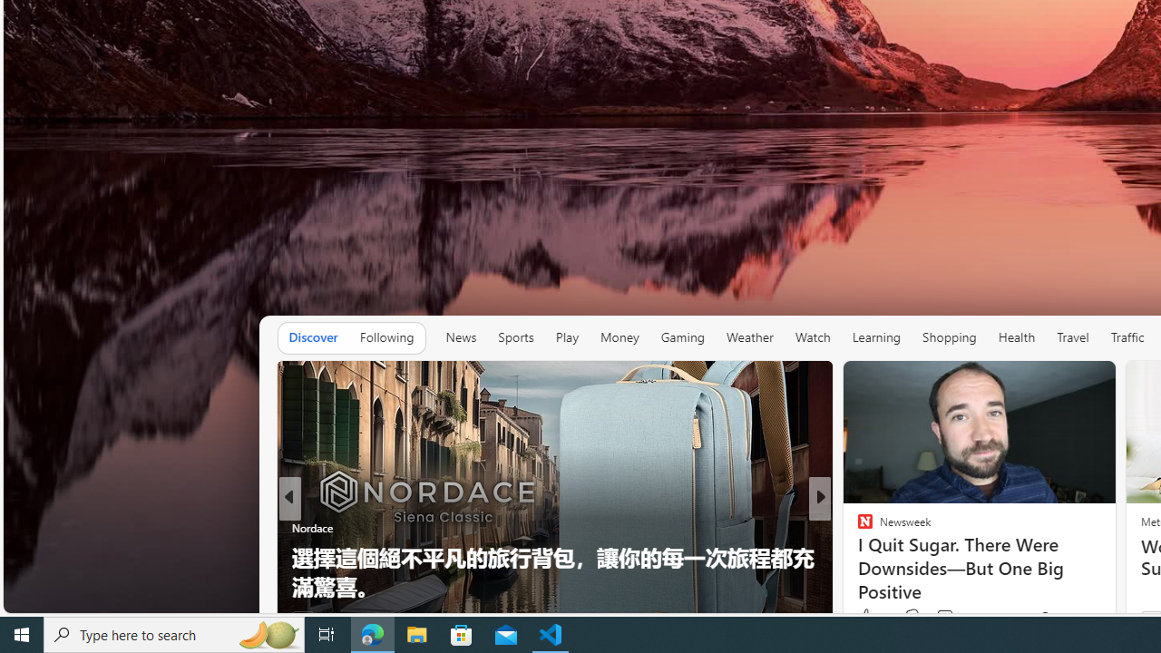  What do you see at coordinates (867, 618) in the screenshot?
I see `69 Like` at bounding box center [867, 618].